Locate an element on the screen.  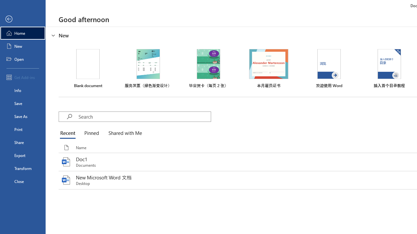
Pinned is located at coordinates (91, 133).